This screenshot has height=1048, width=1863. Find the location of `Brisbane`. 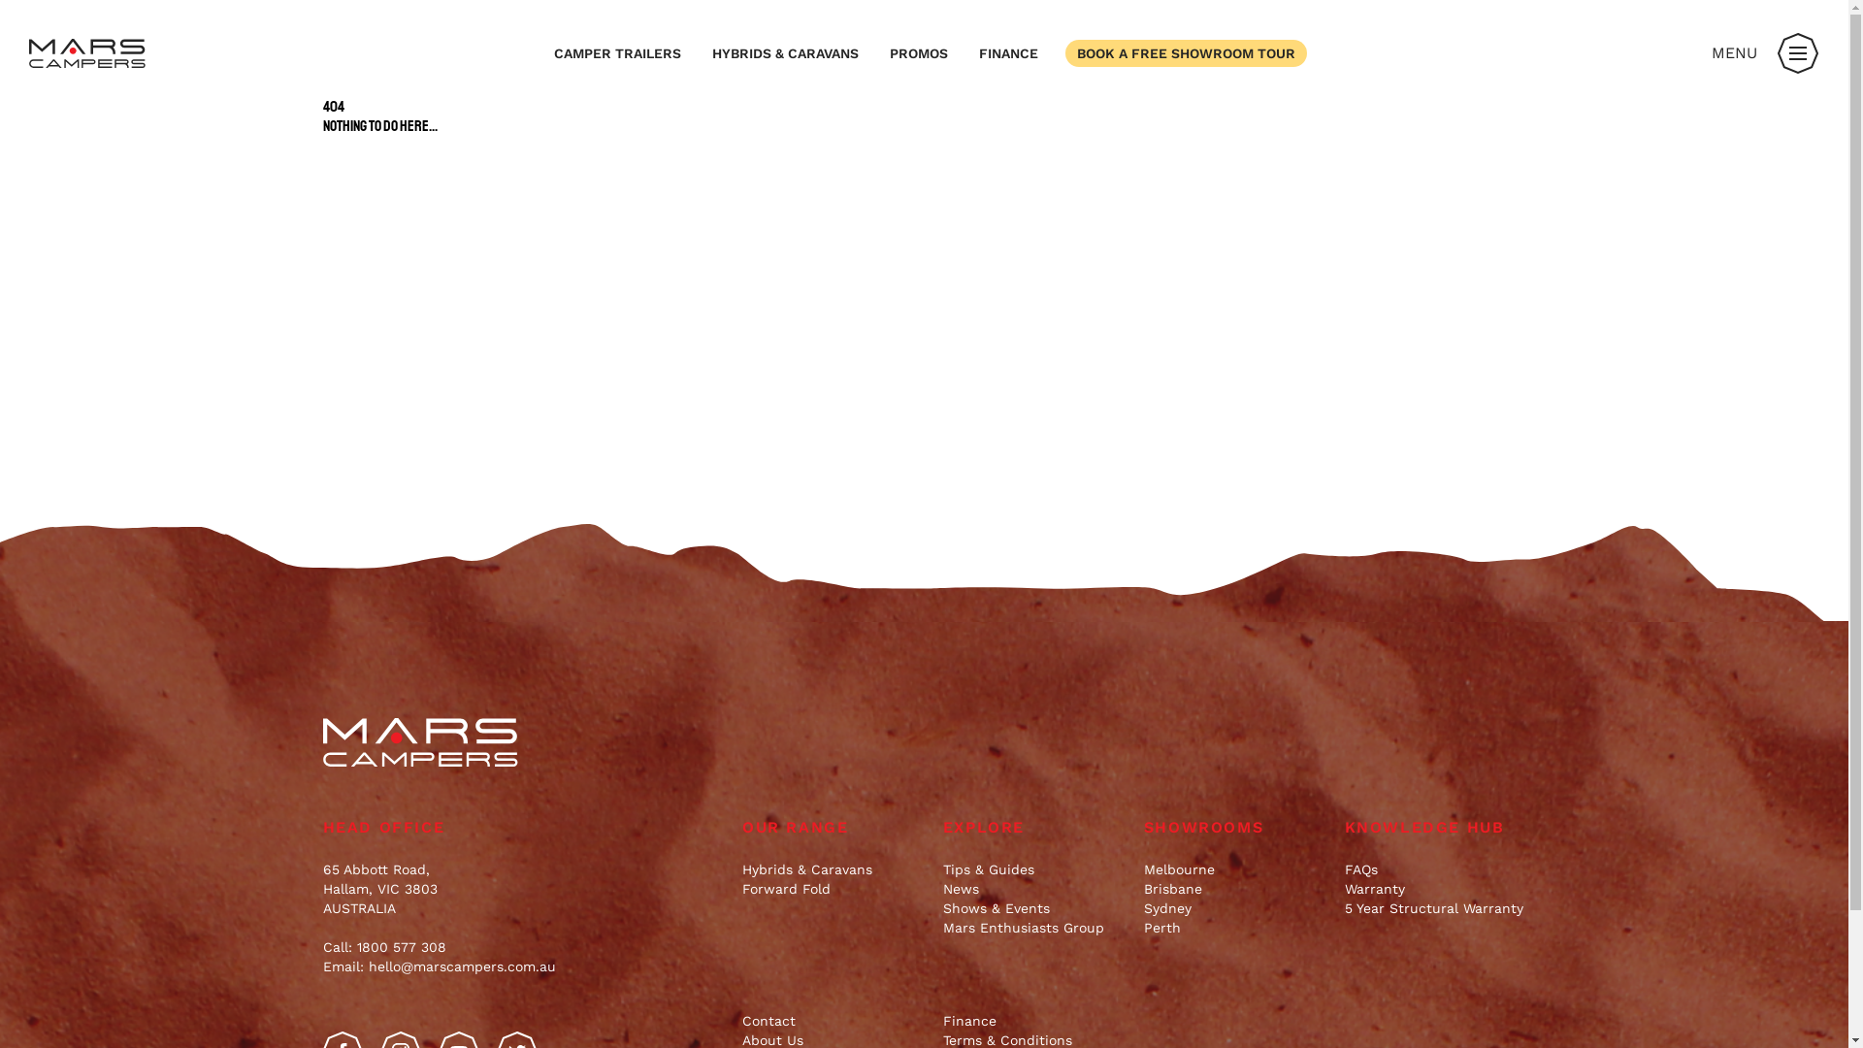

Brisbane is located at coordinates (1234, 889).